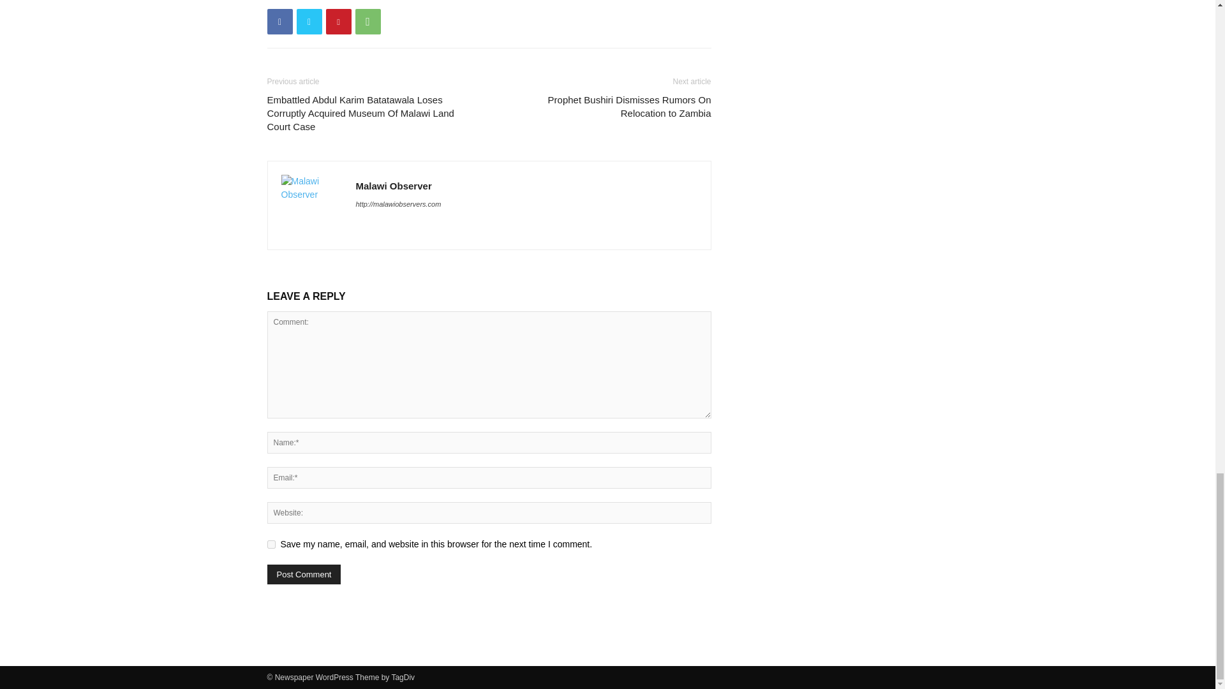  Describe the element at coordinates (279, 22) in the screenshot. I see `Facebook` at that location.